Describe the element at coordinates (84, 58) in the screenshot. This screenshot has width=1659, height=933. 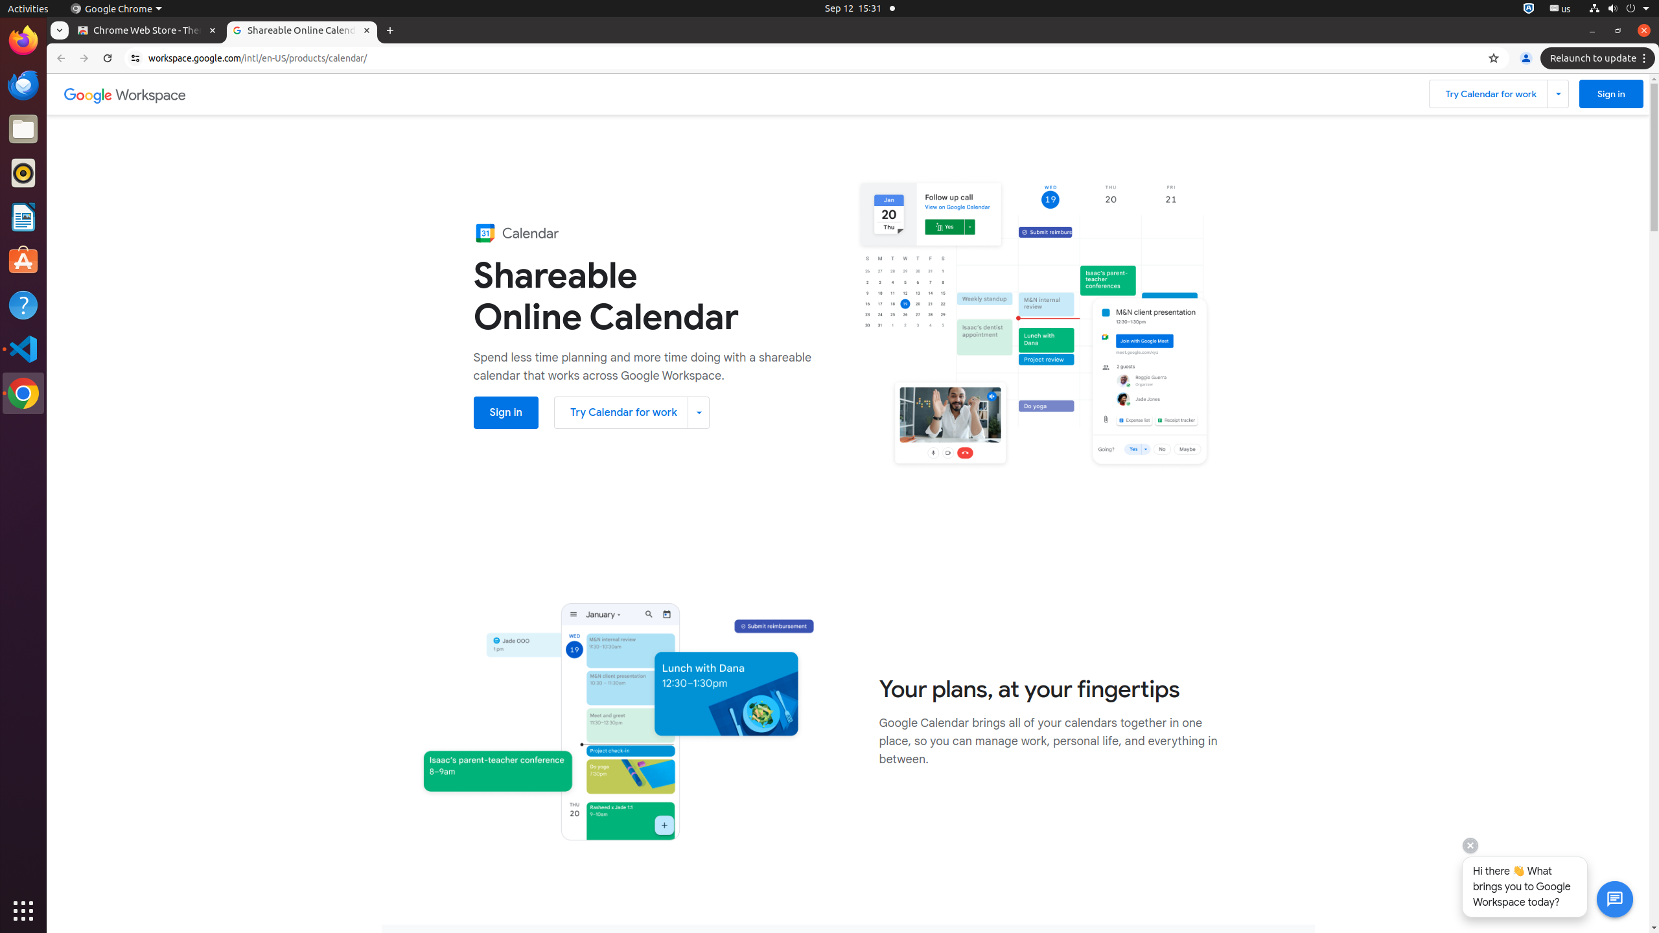
I see `Forward` at that location.